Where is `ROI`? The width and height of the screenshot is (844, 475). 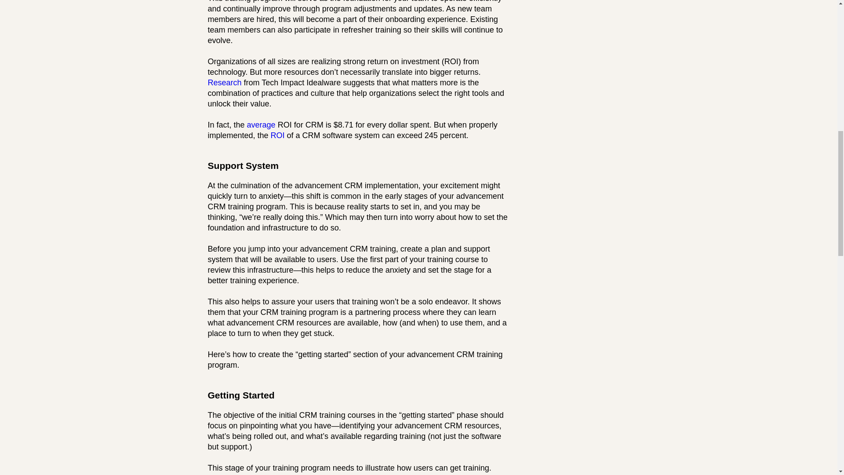 ROI is located at coordinates (278, 135).